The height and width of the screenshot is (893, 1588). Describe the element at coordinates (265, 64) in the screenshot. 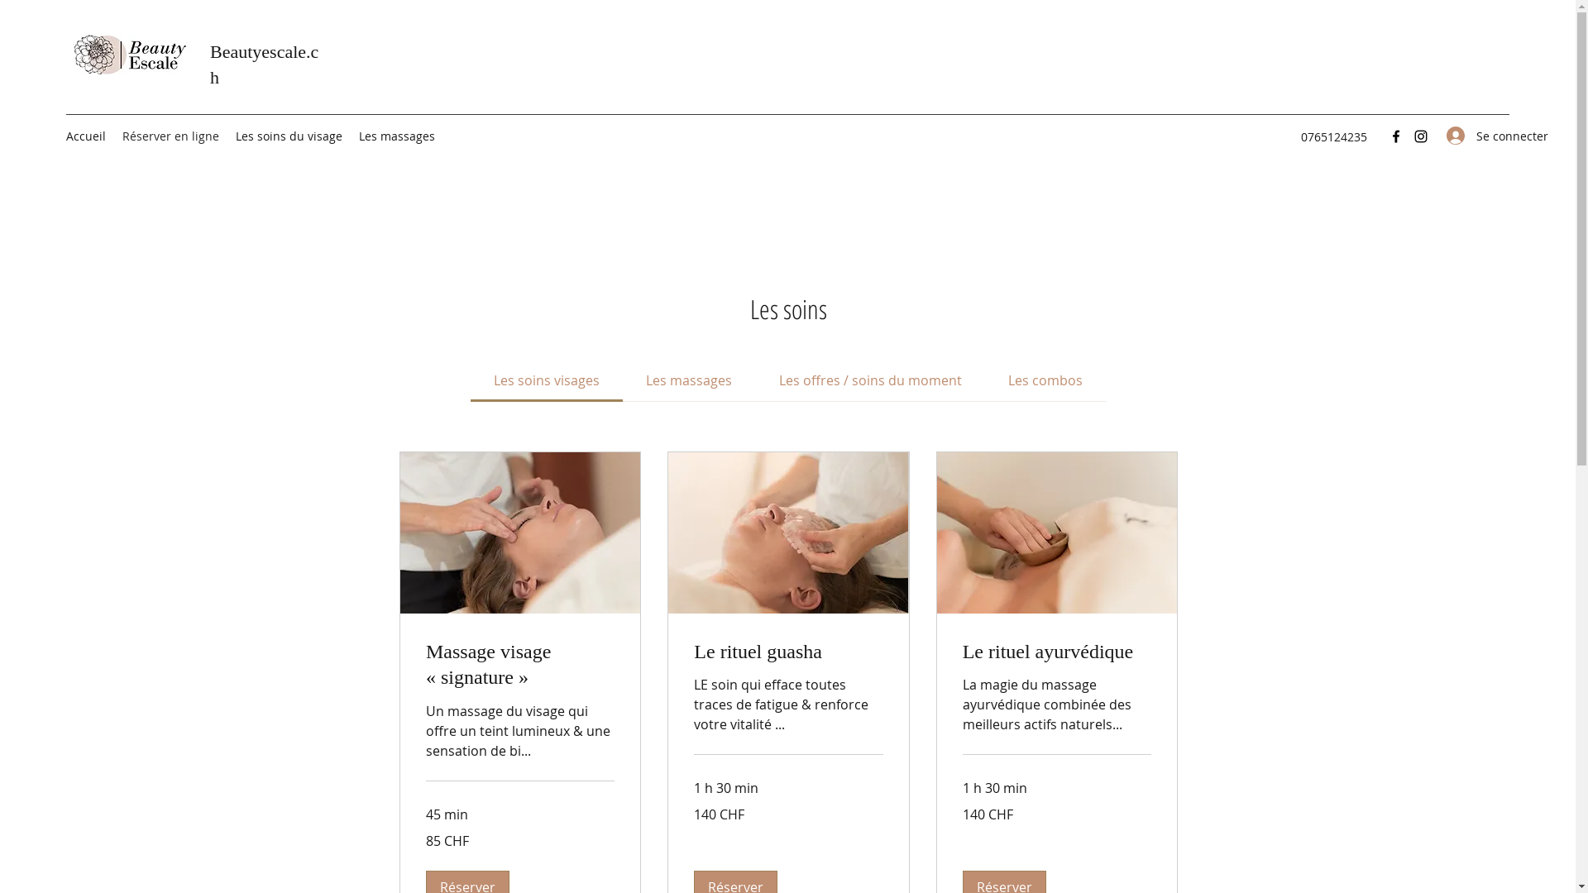

I see `Beautyescale.ch` at that location.